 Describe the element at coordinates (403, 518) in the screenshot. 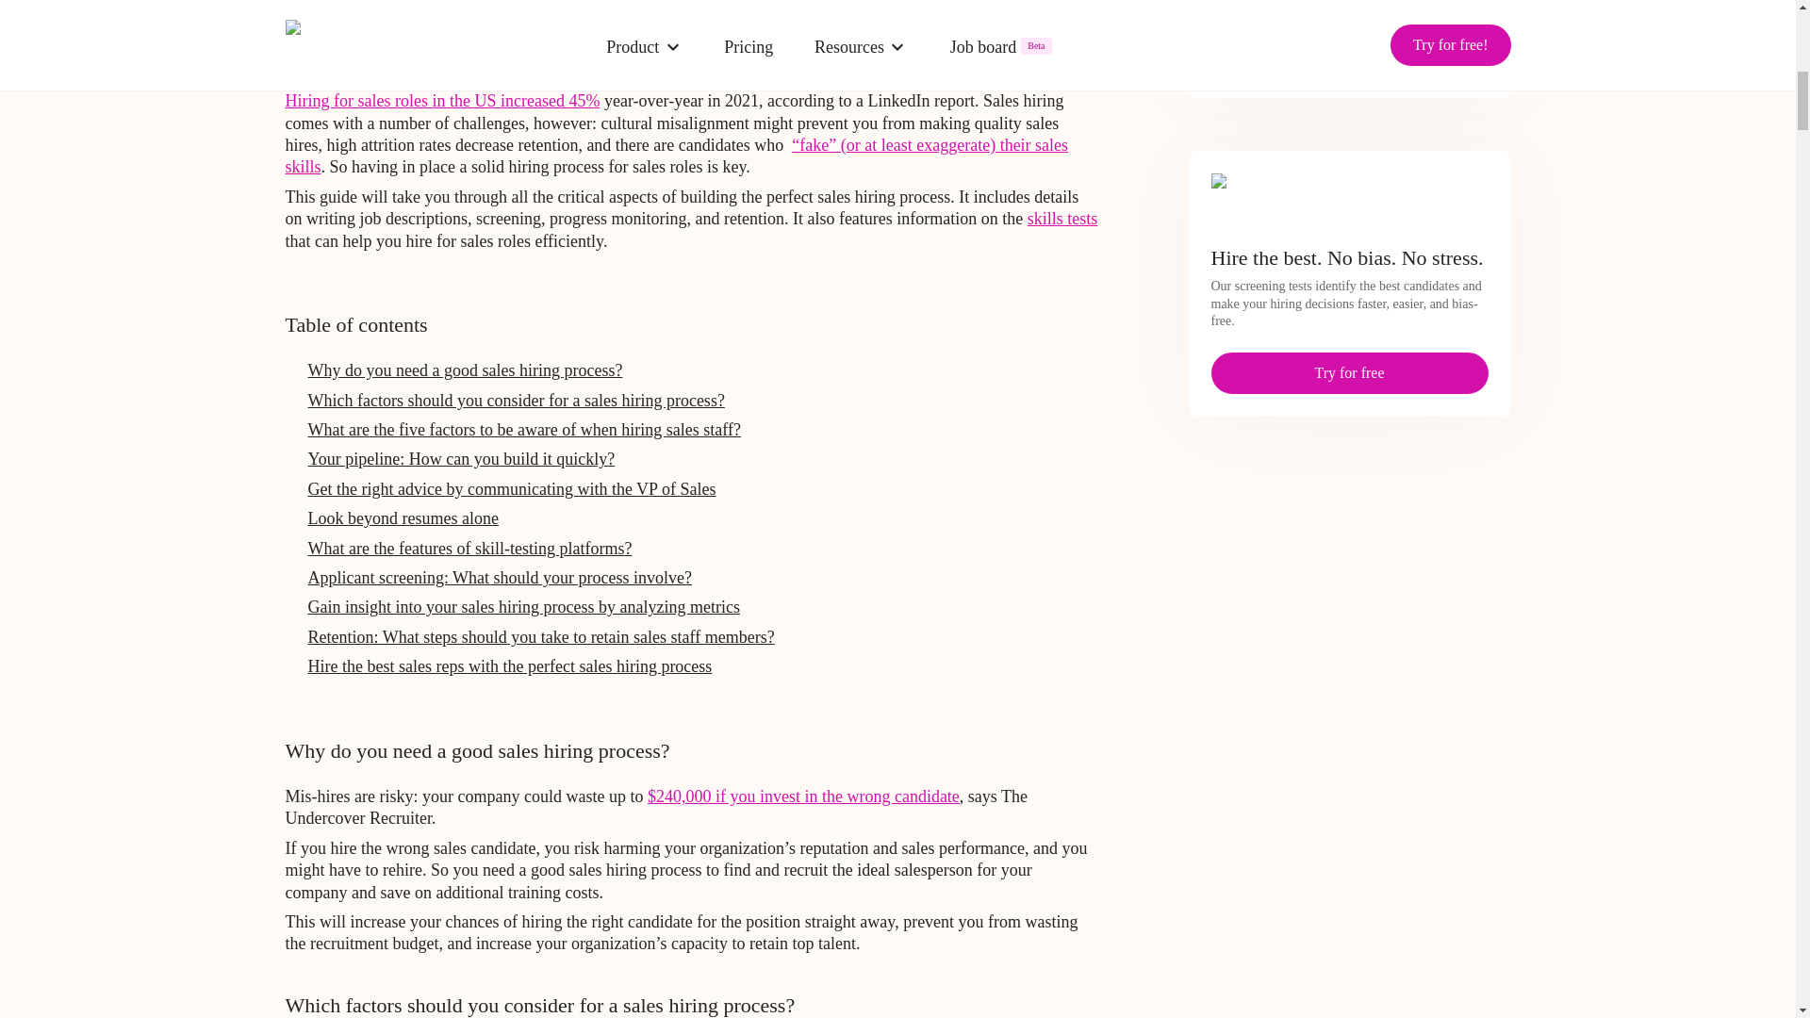

I see `Look beyond resumes alone` at that location.